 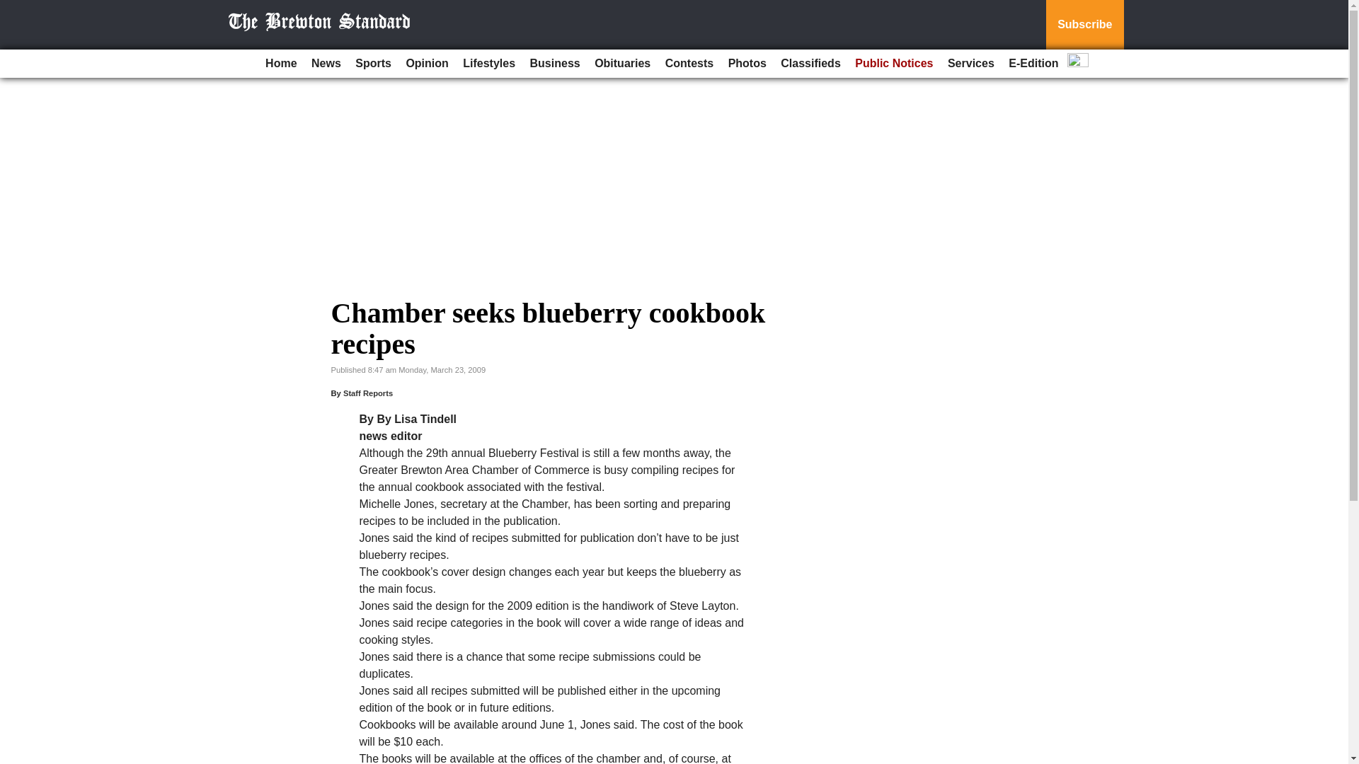 I want to click on Business, so click(x=555, y=64).